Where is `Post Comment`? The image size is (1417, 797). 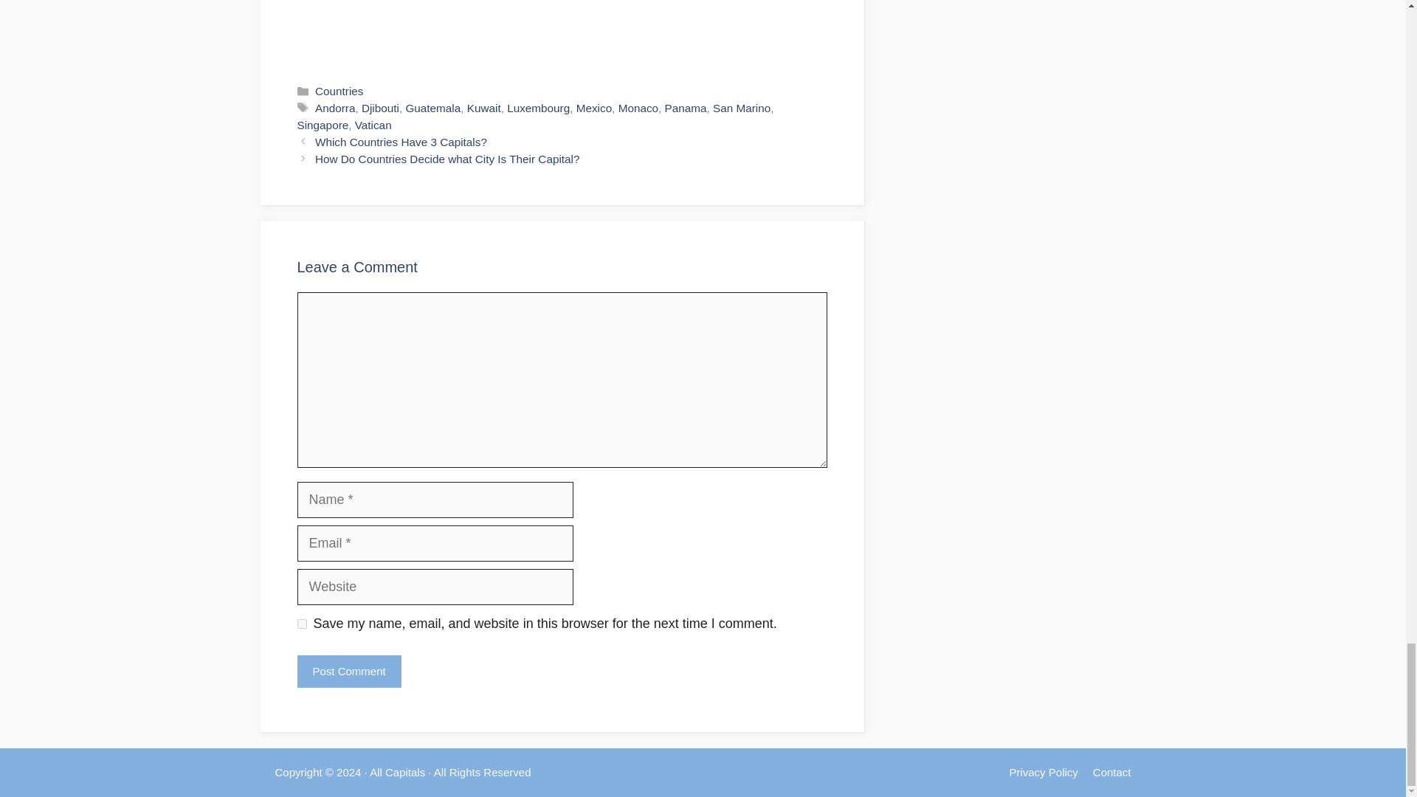 Post Comment is located at coordinates (348, 672).